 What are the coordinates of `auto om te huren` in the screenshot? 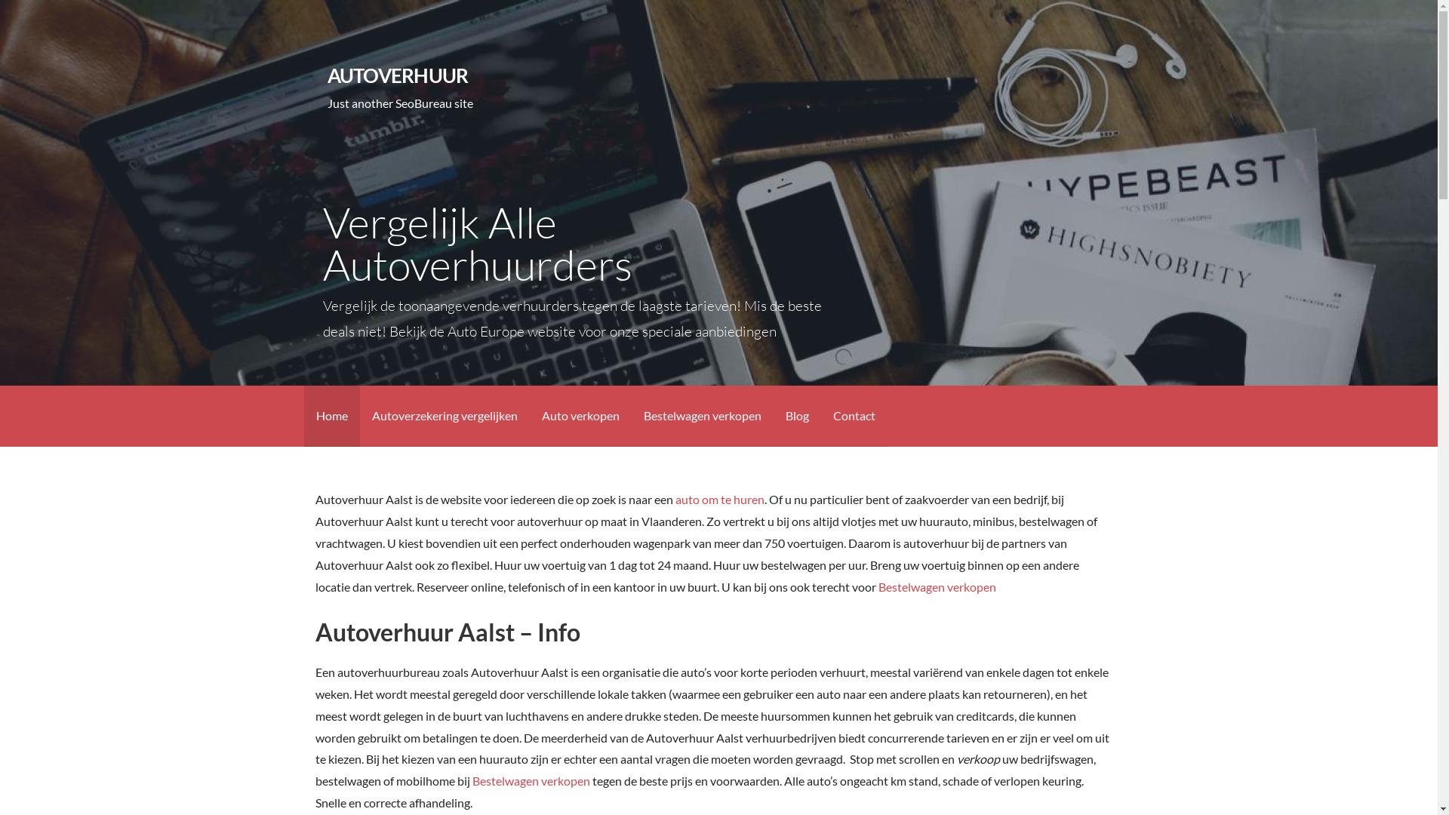 It's located at (720, 500).